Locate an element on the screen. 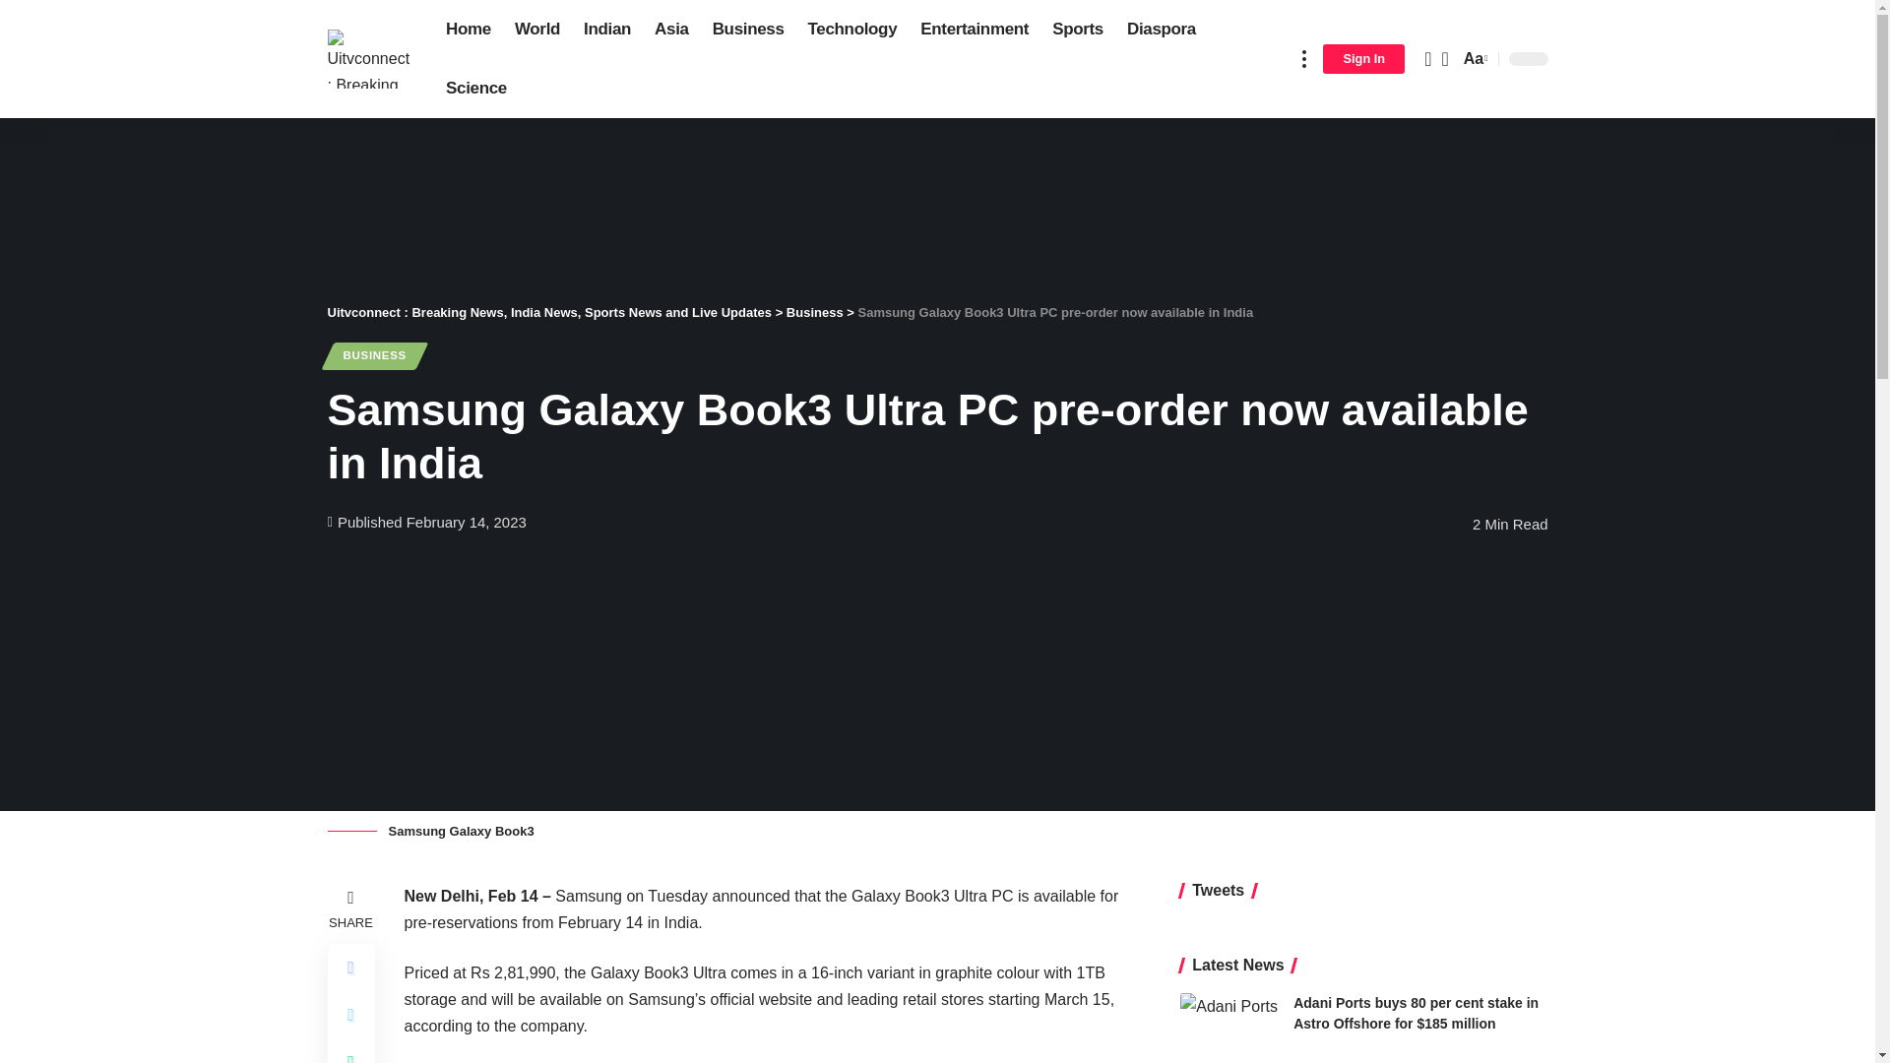 The image size is (1890, 1063). Technology is located at coordinates (852, 30).